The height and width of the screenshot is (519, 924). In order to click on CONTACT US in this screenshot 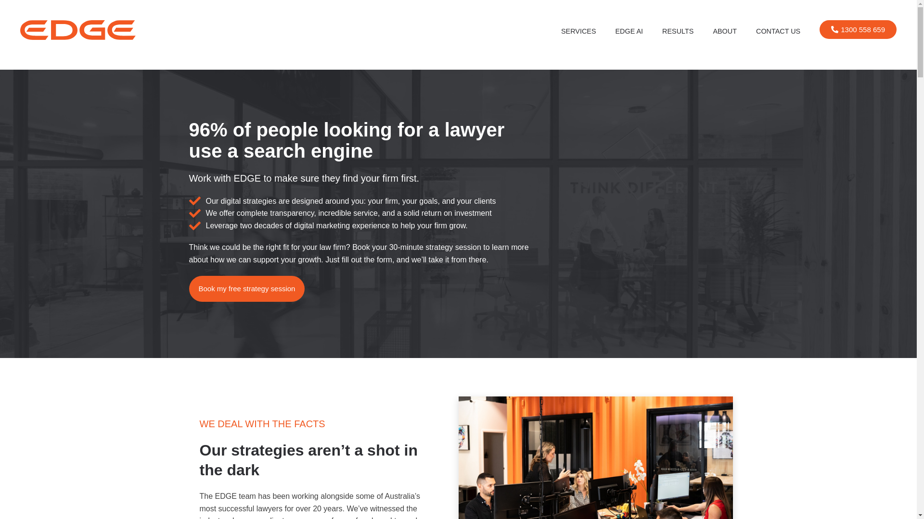, I will do `click(778, 31)`.